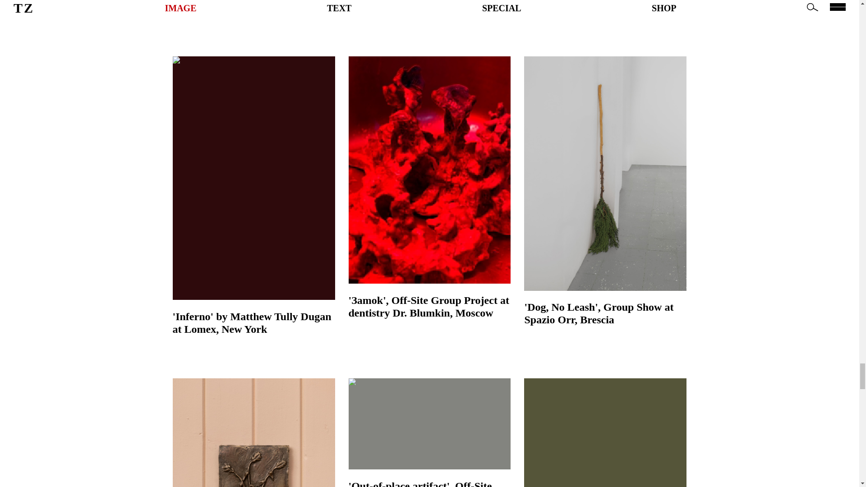 This screenshot has width=866, height=487. I want to click on 'Dog, No Leash', Group Show at Spazio Orr, Brescia, so click(605, 313).